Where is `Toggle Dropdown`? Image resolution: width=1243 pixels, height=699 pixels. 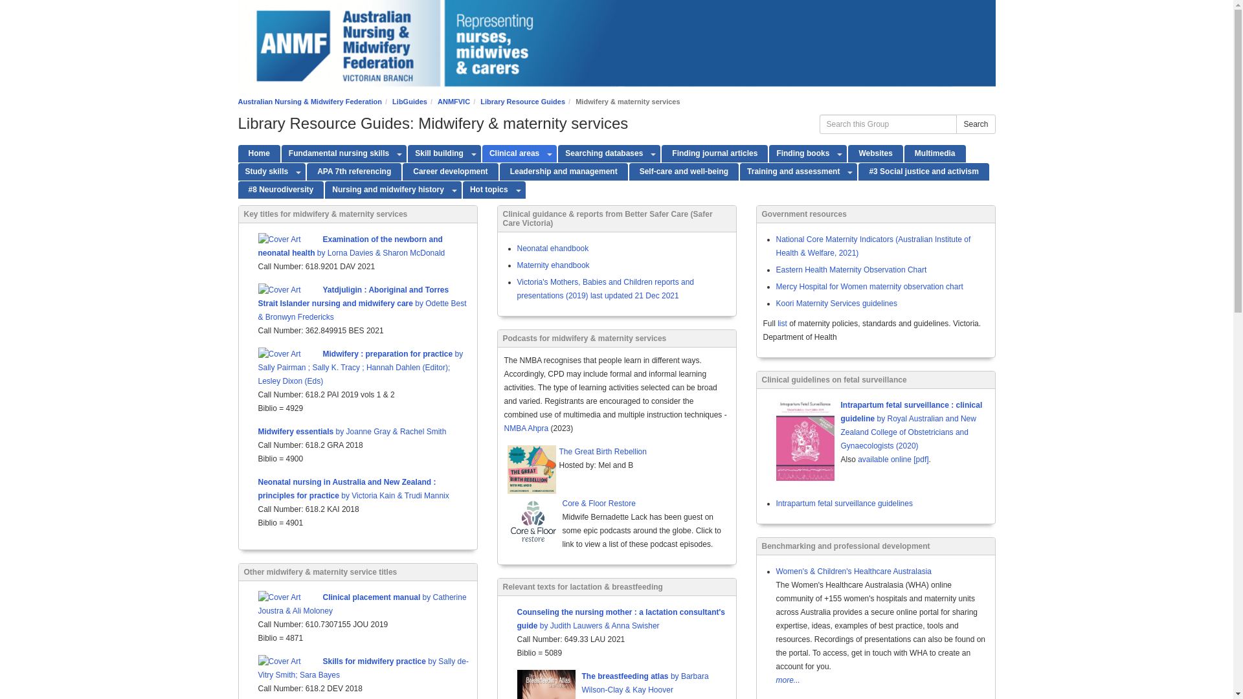
Toggle Dropdown is located at coordinates (299, 172).